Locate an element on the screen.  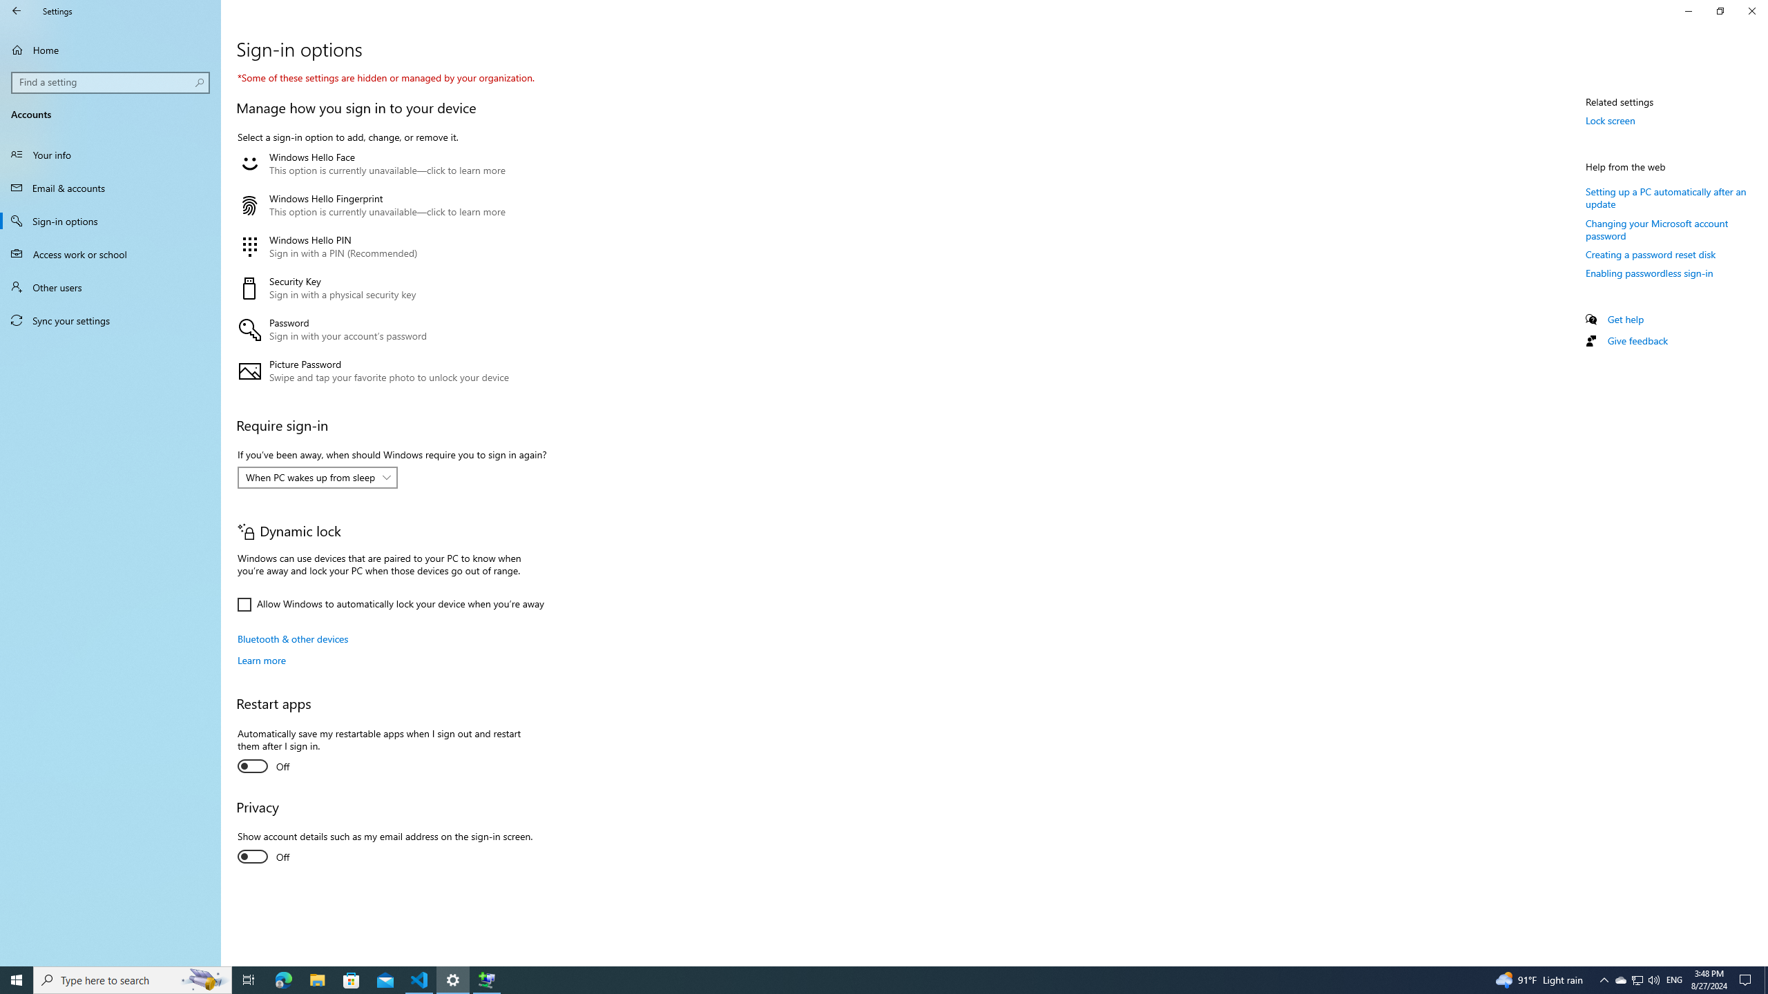
Minimize Settings is located at coordinates (1688, 11).